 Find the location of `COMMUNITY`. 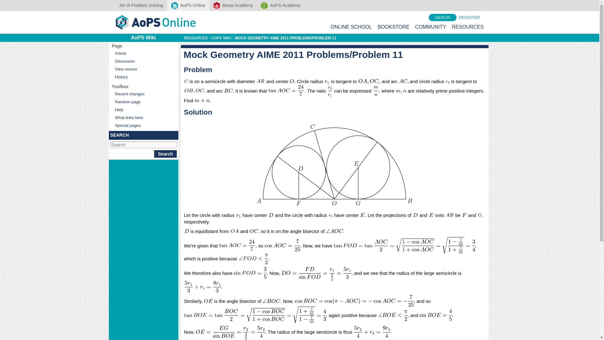

COMMUNITY is located at coordinates (430, 26).